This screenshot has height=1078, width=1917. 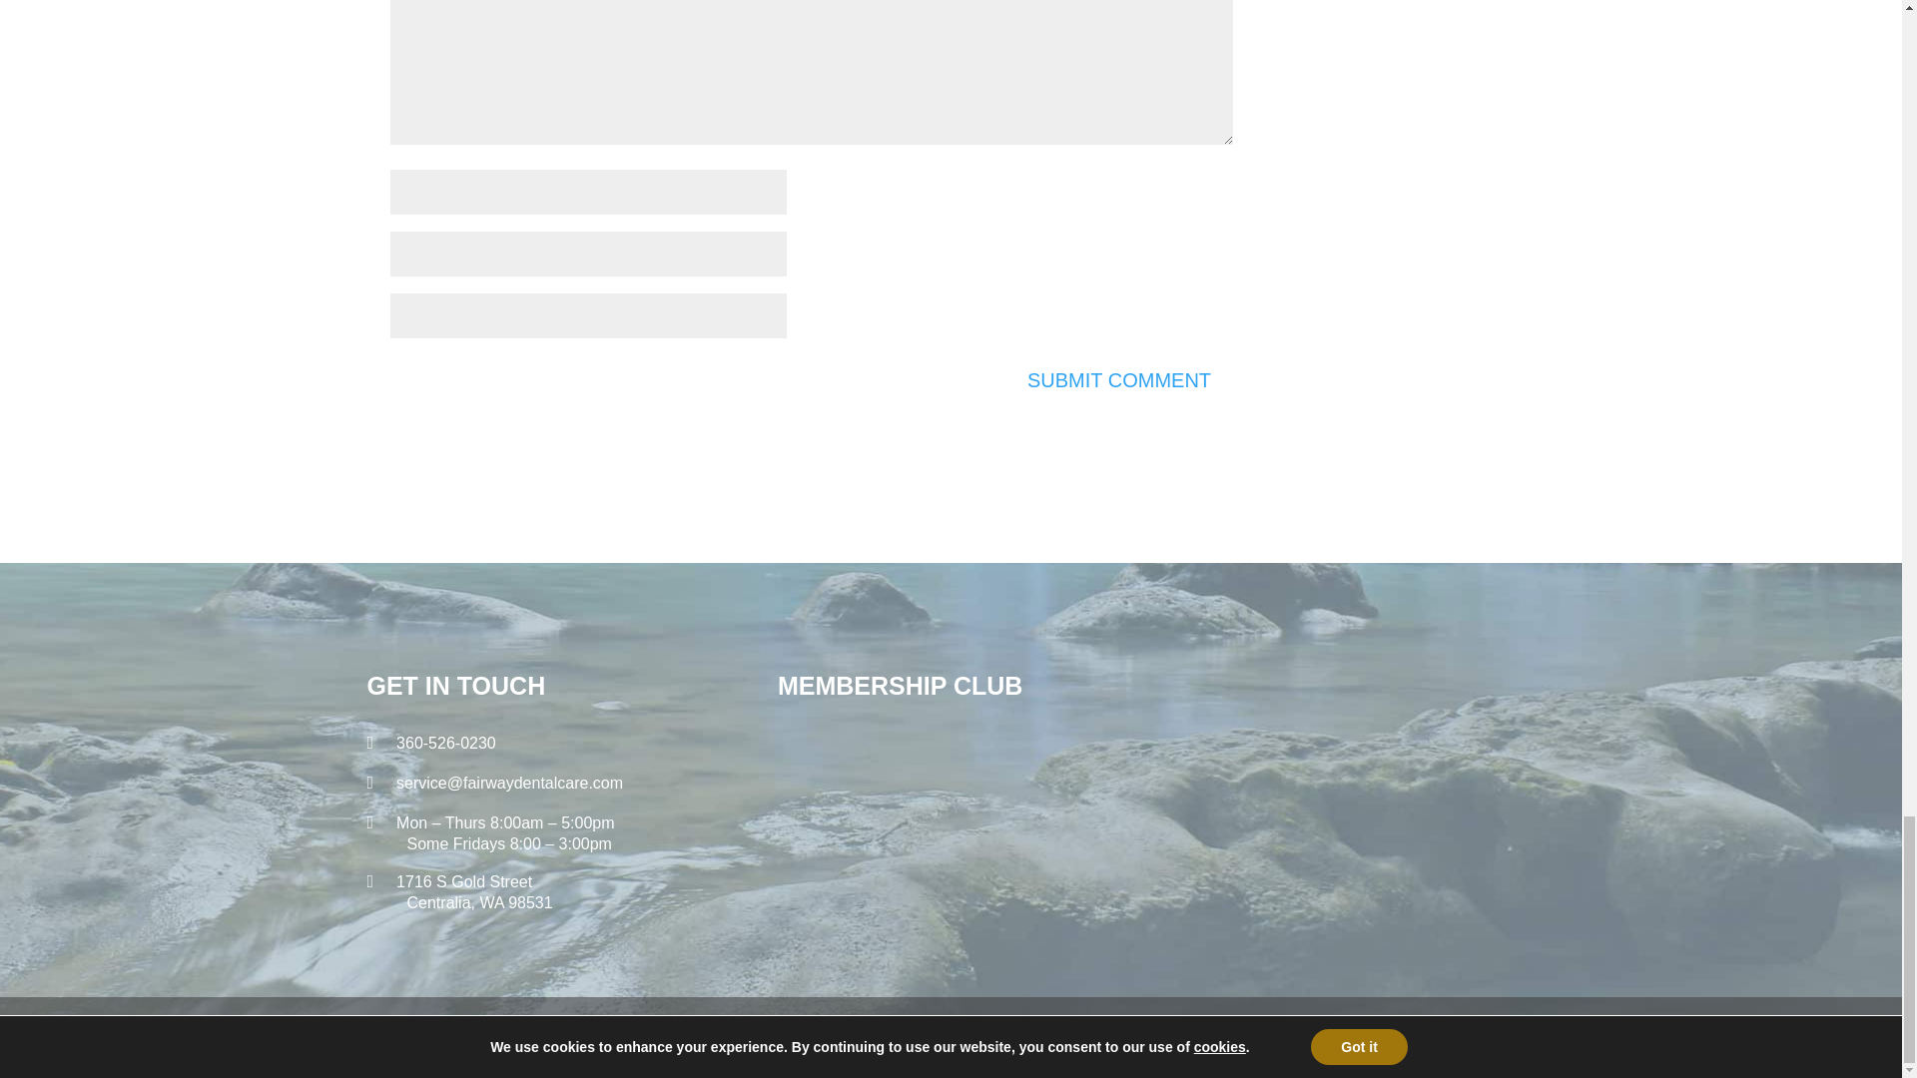 What do you see at coordinates (1118, 380) in the screenshot?
I see `Submit Comment` at bounding box center [1118, 380].